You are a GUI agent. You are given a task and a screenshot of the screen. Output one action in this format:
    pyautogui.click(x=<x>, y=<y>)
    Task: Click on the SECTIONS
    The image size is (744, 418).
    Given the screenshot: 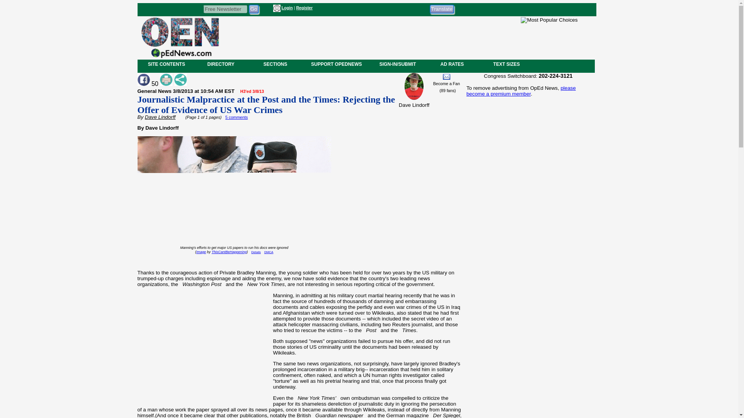 What is the action you would take?
    pyautogui.click(x=275, y=64)
    